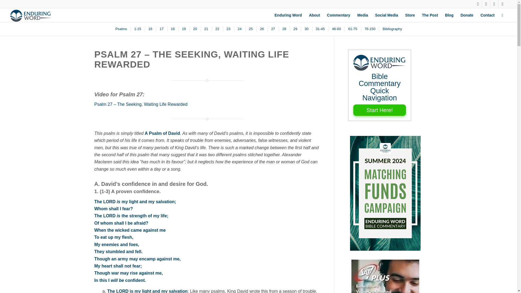 This screenshot has height=293, width=521. I want to click on Instagram, so click(494, 4).